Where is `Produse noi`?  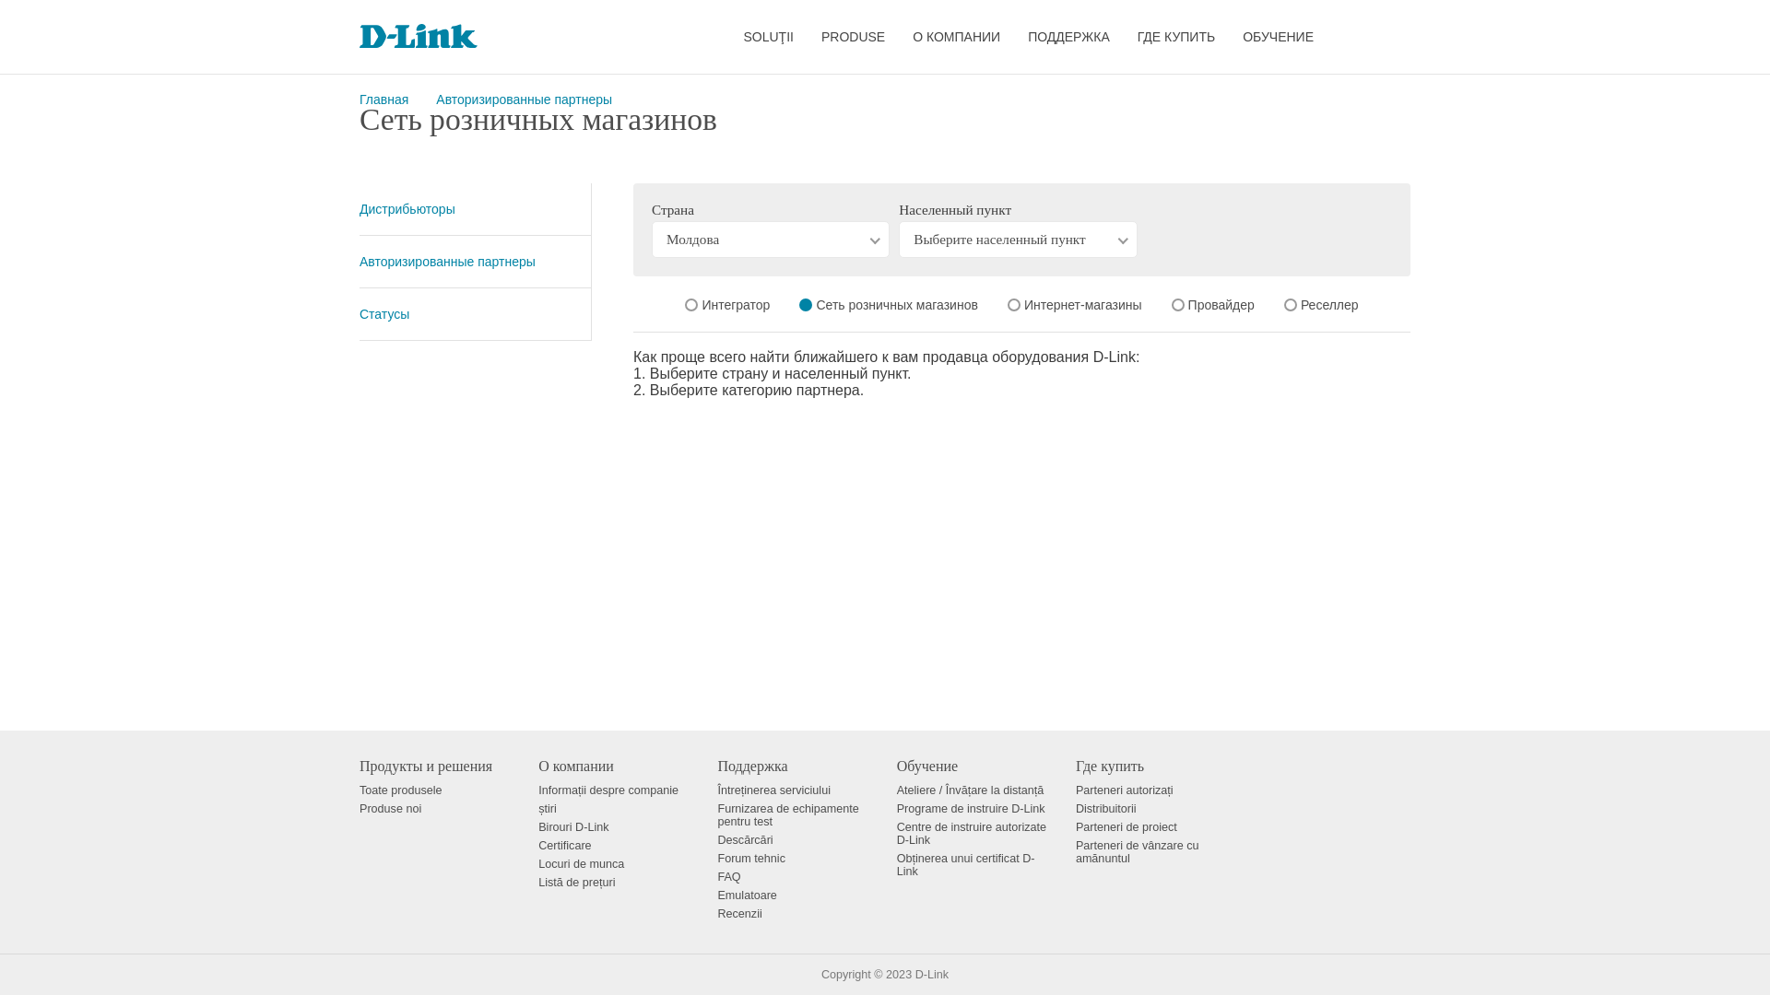
Produse noi is located at coordinates (391, 809).